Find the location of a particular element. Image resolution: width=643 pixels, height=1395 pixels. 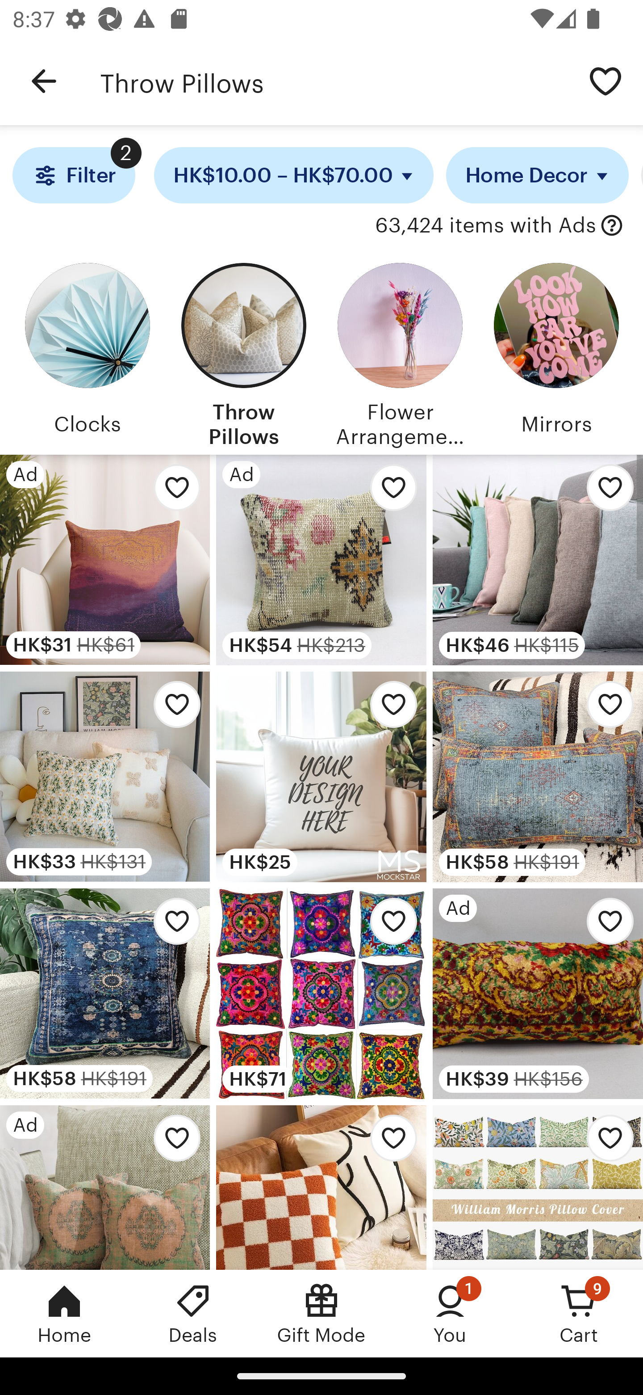

HK$10.00 – HK$70.00 is located at coordinates (294, 175).